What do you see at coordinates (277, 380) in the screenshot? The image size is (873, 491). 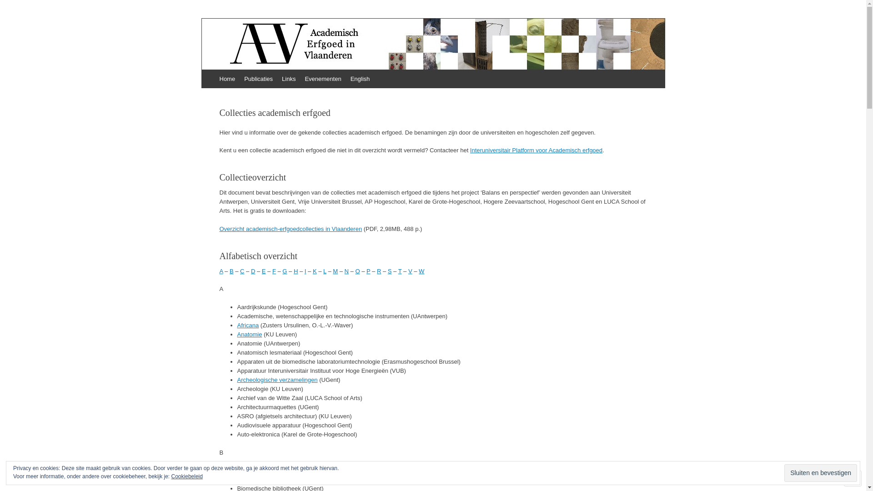 I see `Archeologische verzamelingen` at bounding box center [277, 380].